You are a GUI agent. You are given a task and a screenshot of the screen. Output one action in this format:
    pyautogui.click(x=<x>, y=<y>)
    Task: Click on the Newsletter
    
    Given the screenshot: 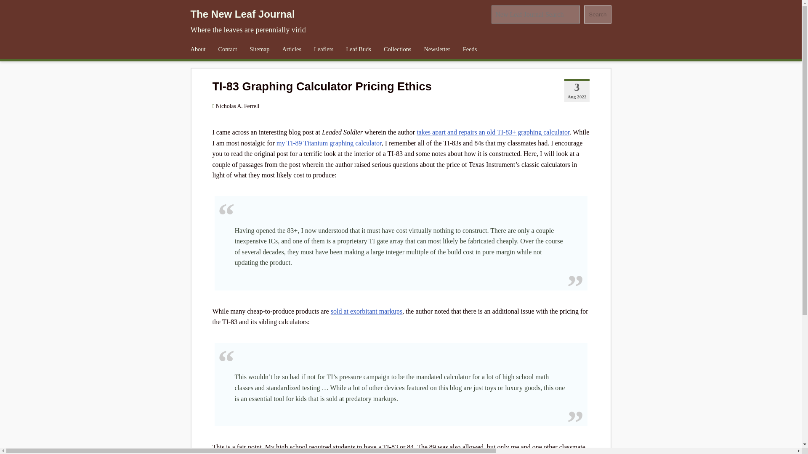 What is the action you would take?
    pyautogui.click(x=437, y=49)
    